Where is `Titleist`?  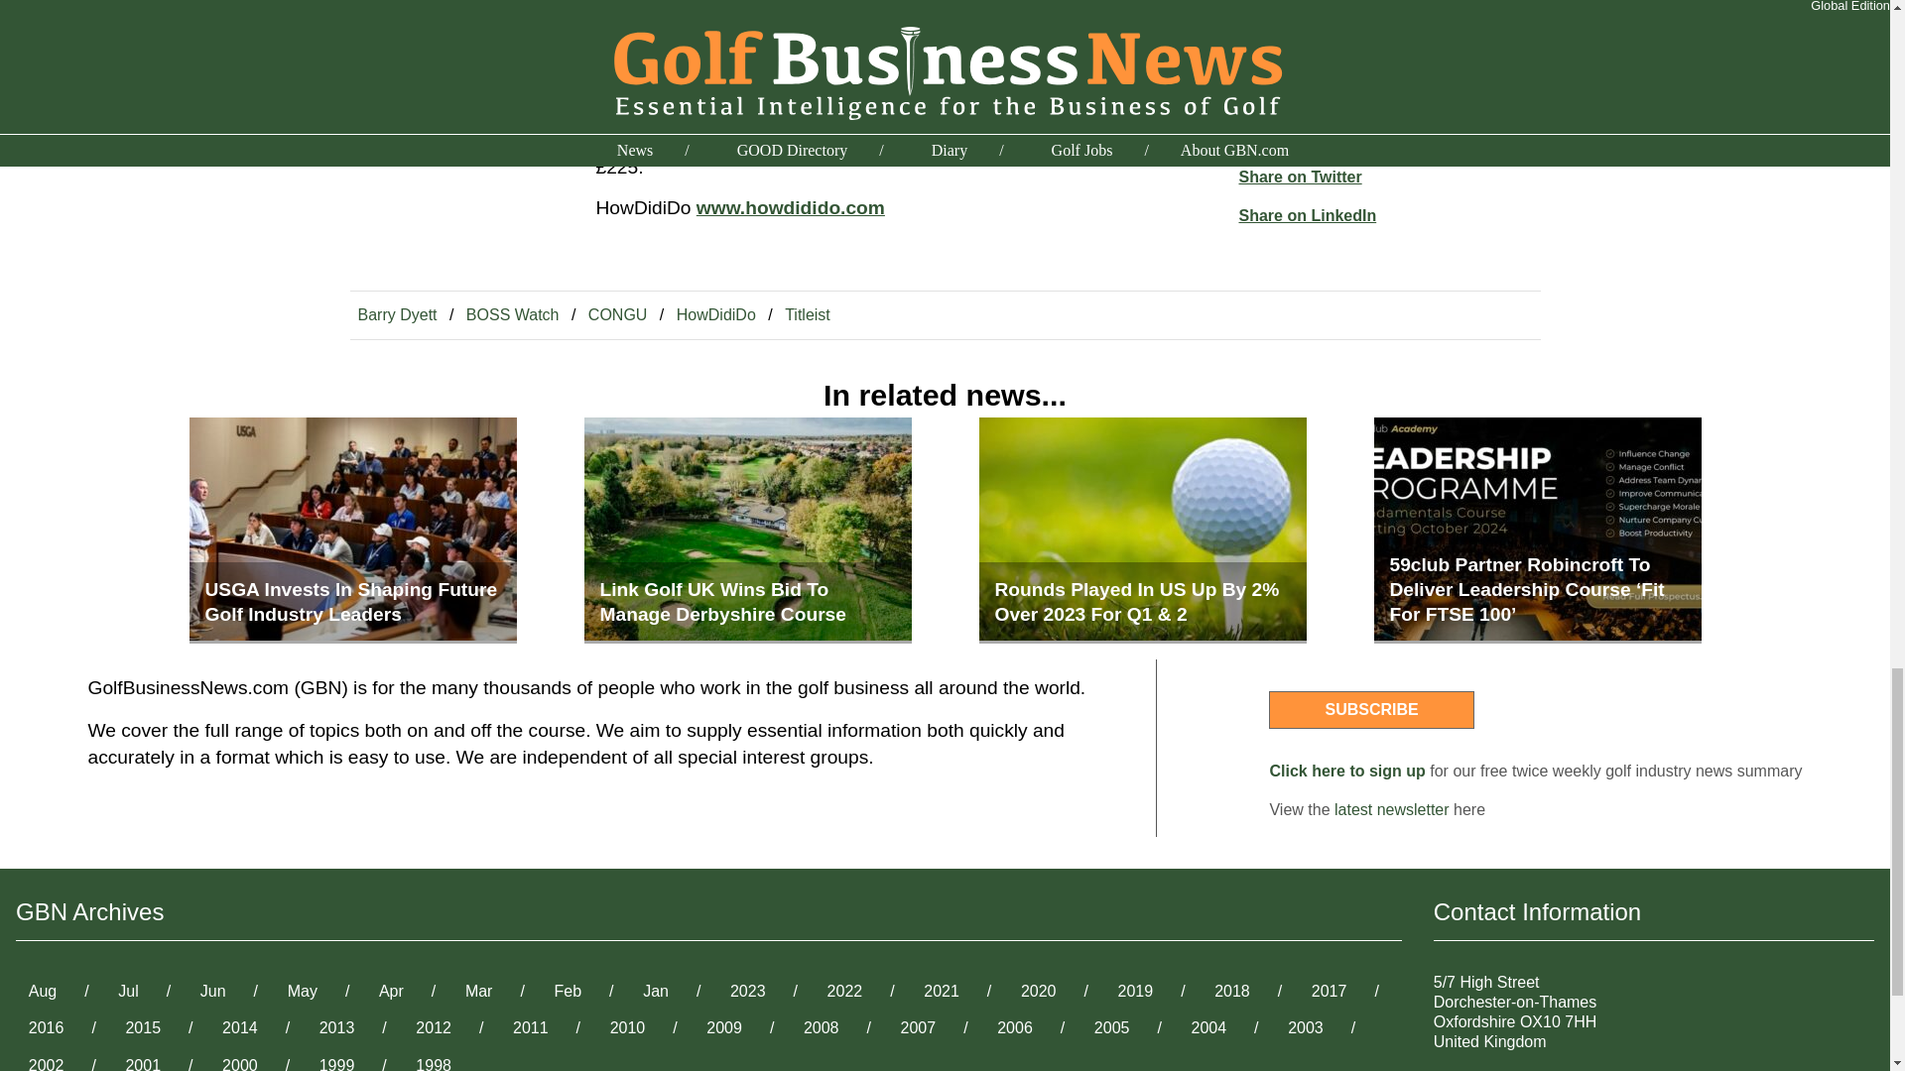
Titleist is located at coordinates (808, 314).